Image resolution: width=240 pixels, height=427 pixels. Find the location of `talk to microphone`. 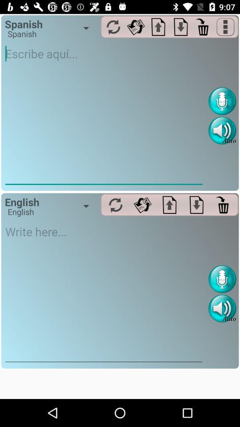

talk to microphone is located at coordinates (222, 279).